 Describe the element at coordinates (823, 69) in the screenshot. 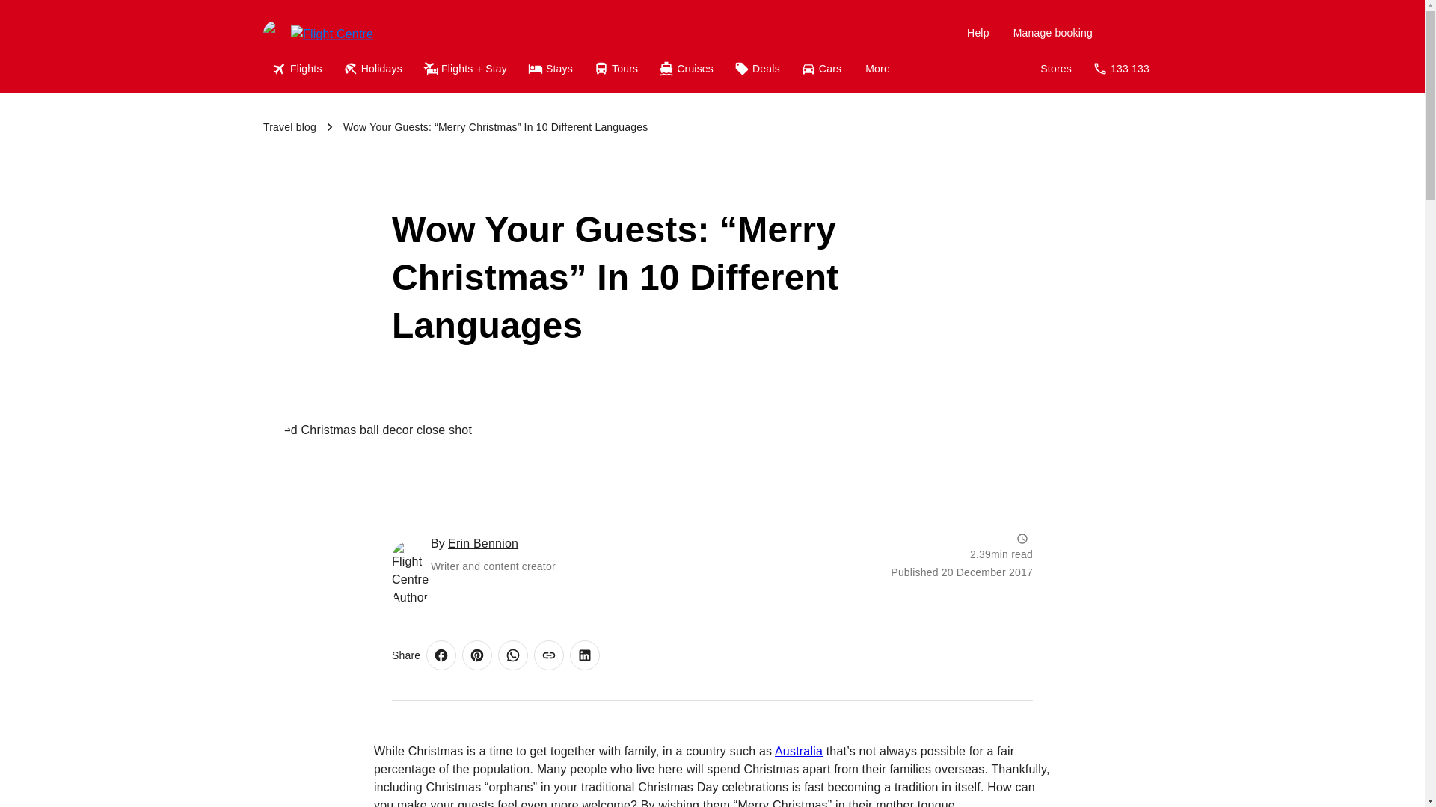

I see `Cars` at that location.